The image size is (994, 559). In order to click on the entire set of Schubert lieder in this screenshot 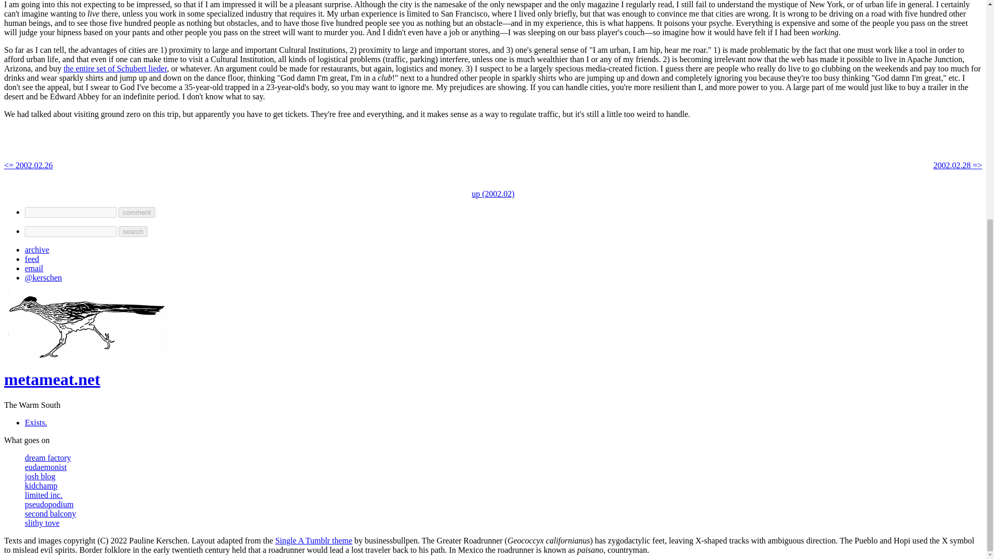, I will do `click(115, 68)`.